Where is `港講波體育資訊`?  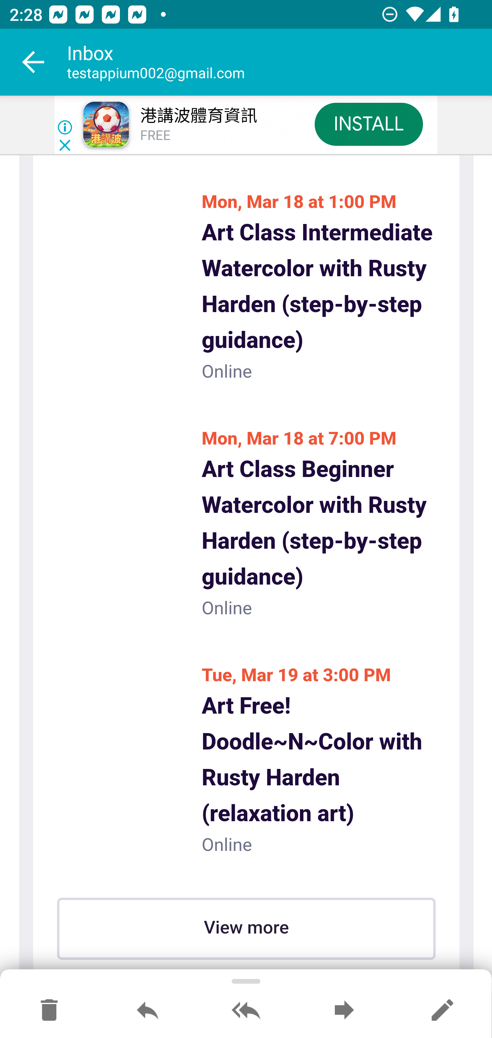 港講波體育資訊 is located at coordinates (198, 116).